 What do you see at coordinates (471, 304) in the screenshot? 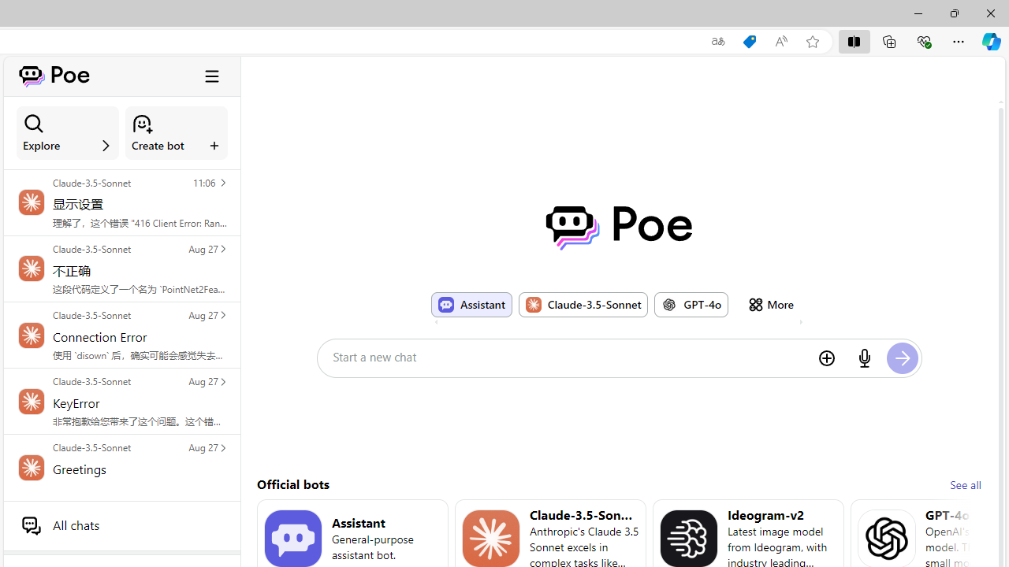
I see `Bot image for Assistant Assistant` at bounding box center [471, 304].